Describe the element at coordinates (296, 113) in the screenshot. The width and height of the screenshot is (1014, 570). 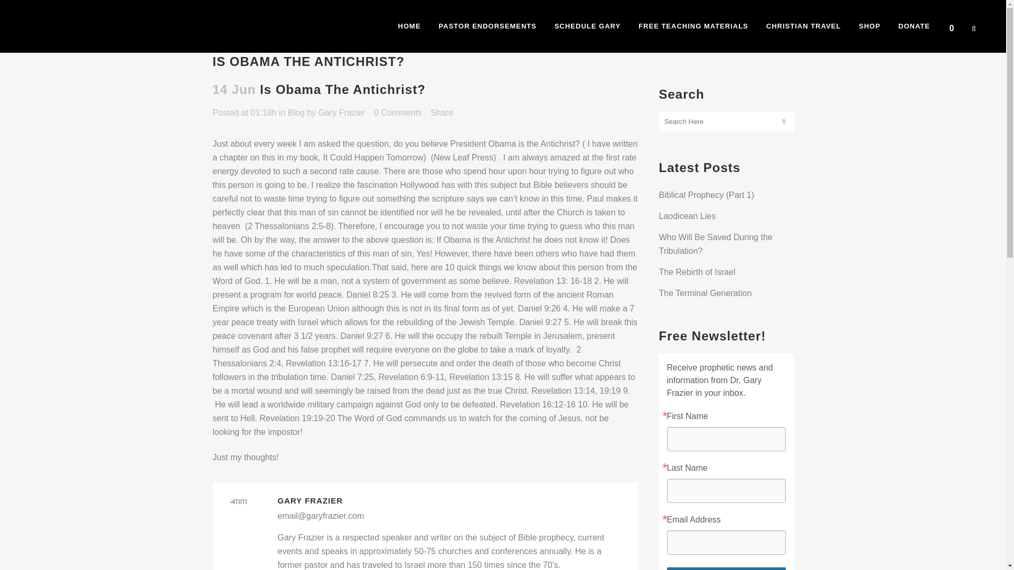
I see `Blog` at that location.